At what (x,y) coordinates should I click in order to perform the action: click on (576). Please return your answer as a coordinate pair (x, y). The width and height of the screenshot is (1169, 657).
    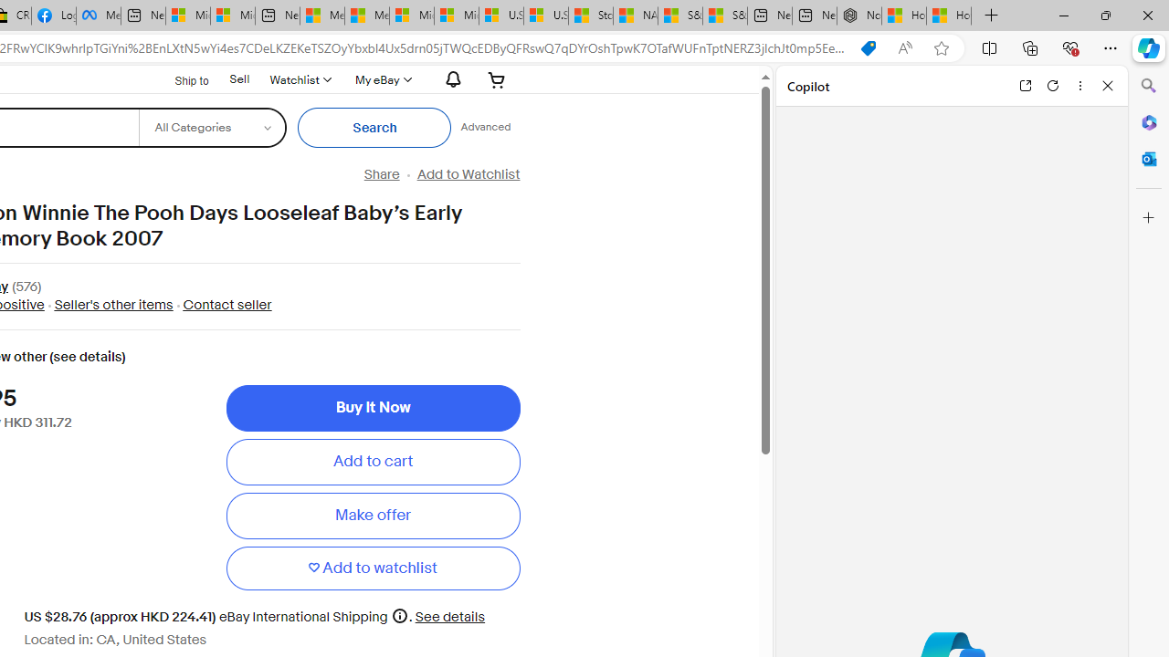
    Looking at the image, I should click on (26, 288).